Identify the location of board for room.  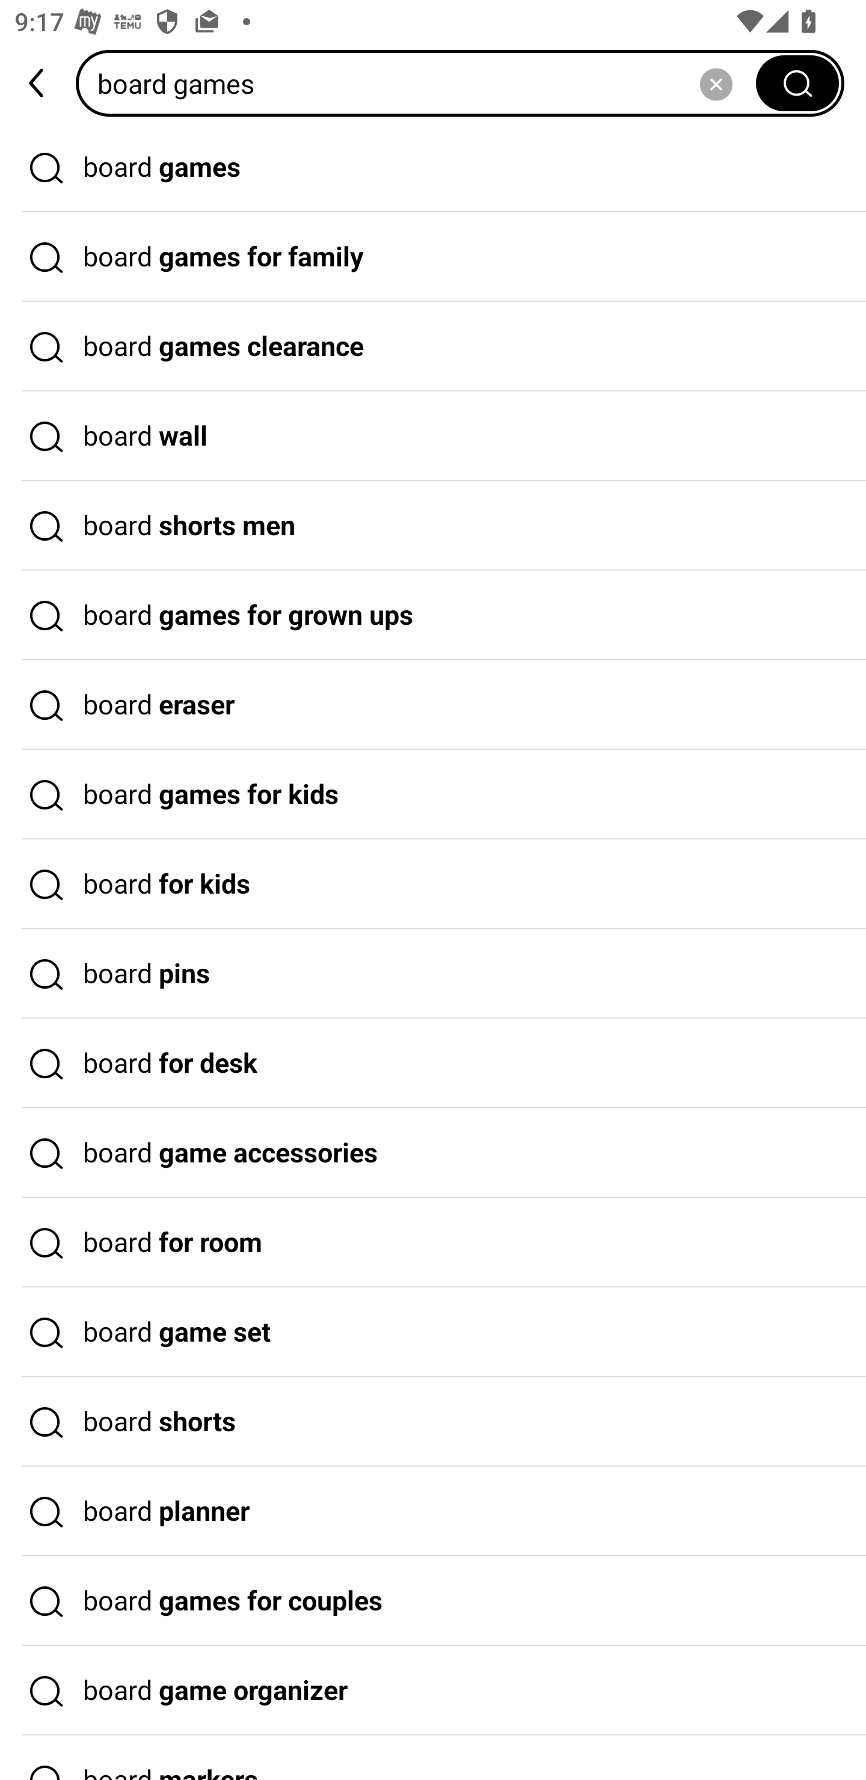
(433, 1242).